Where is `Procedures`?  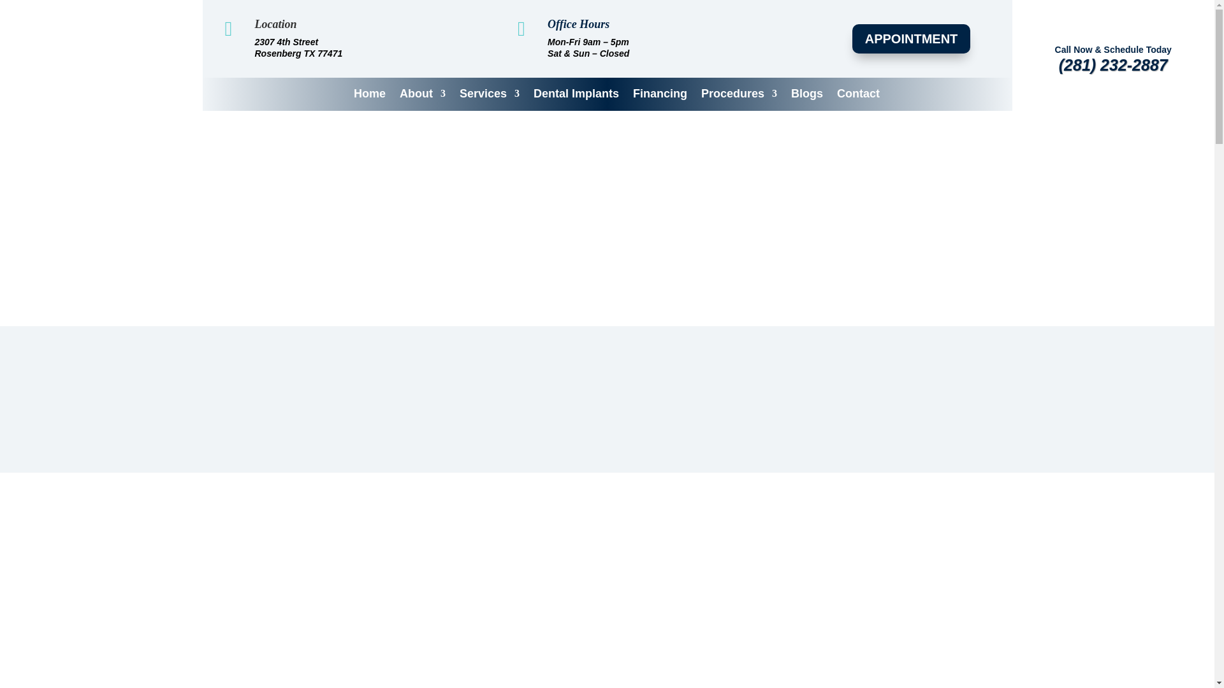
Procedures is located at coordinates (739, 99).